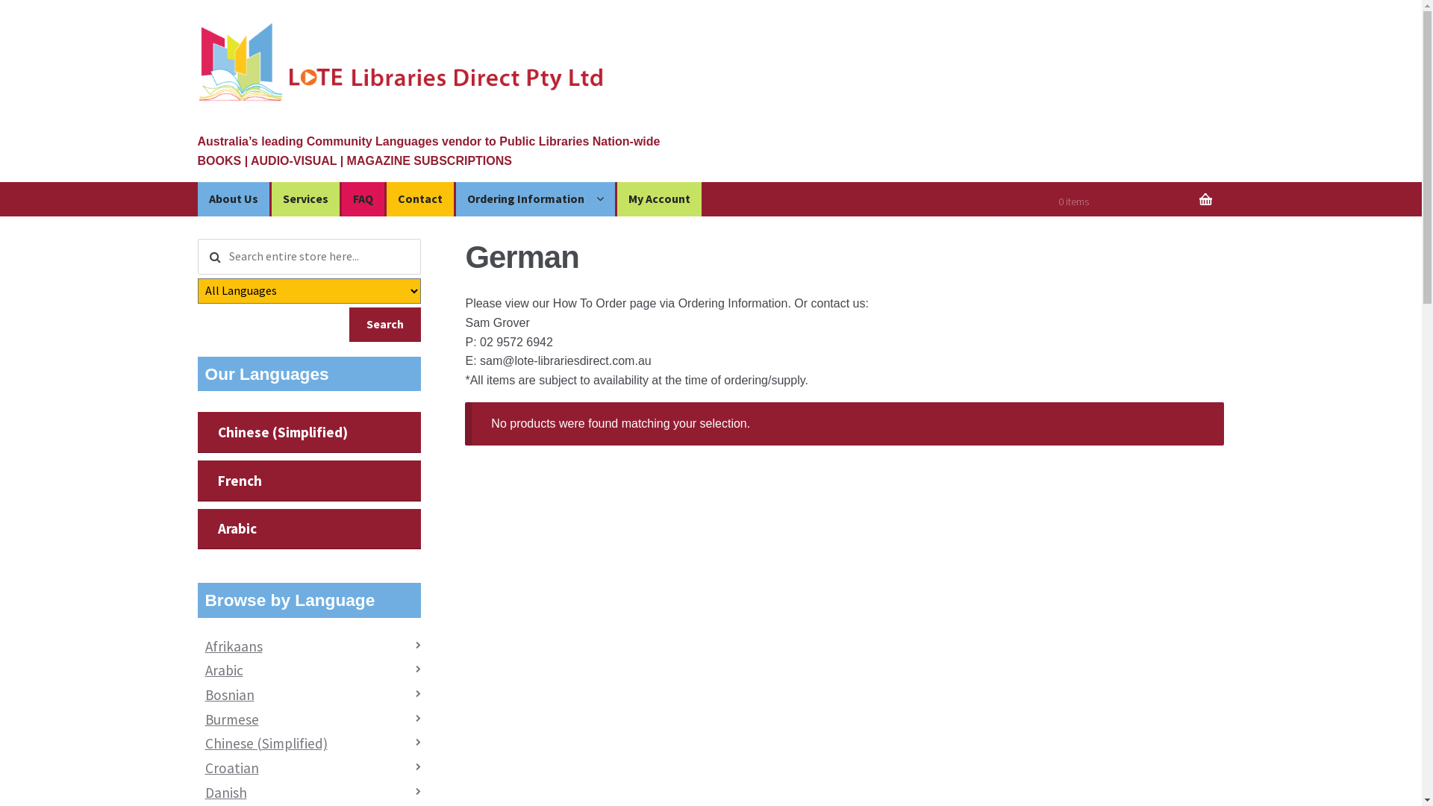  I want to click on Chinese (Simplified), so click(309, 433).